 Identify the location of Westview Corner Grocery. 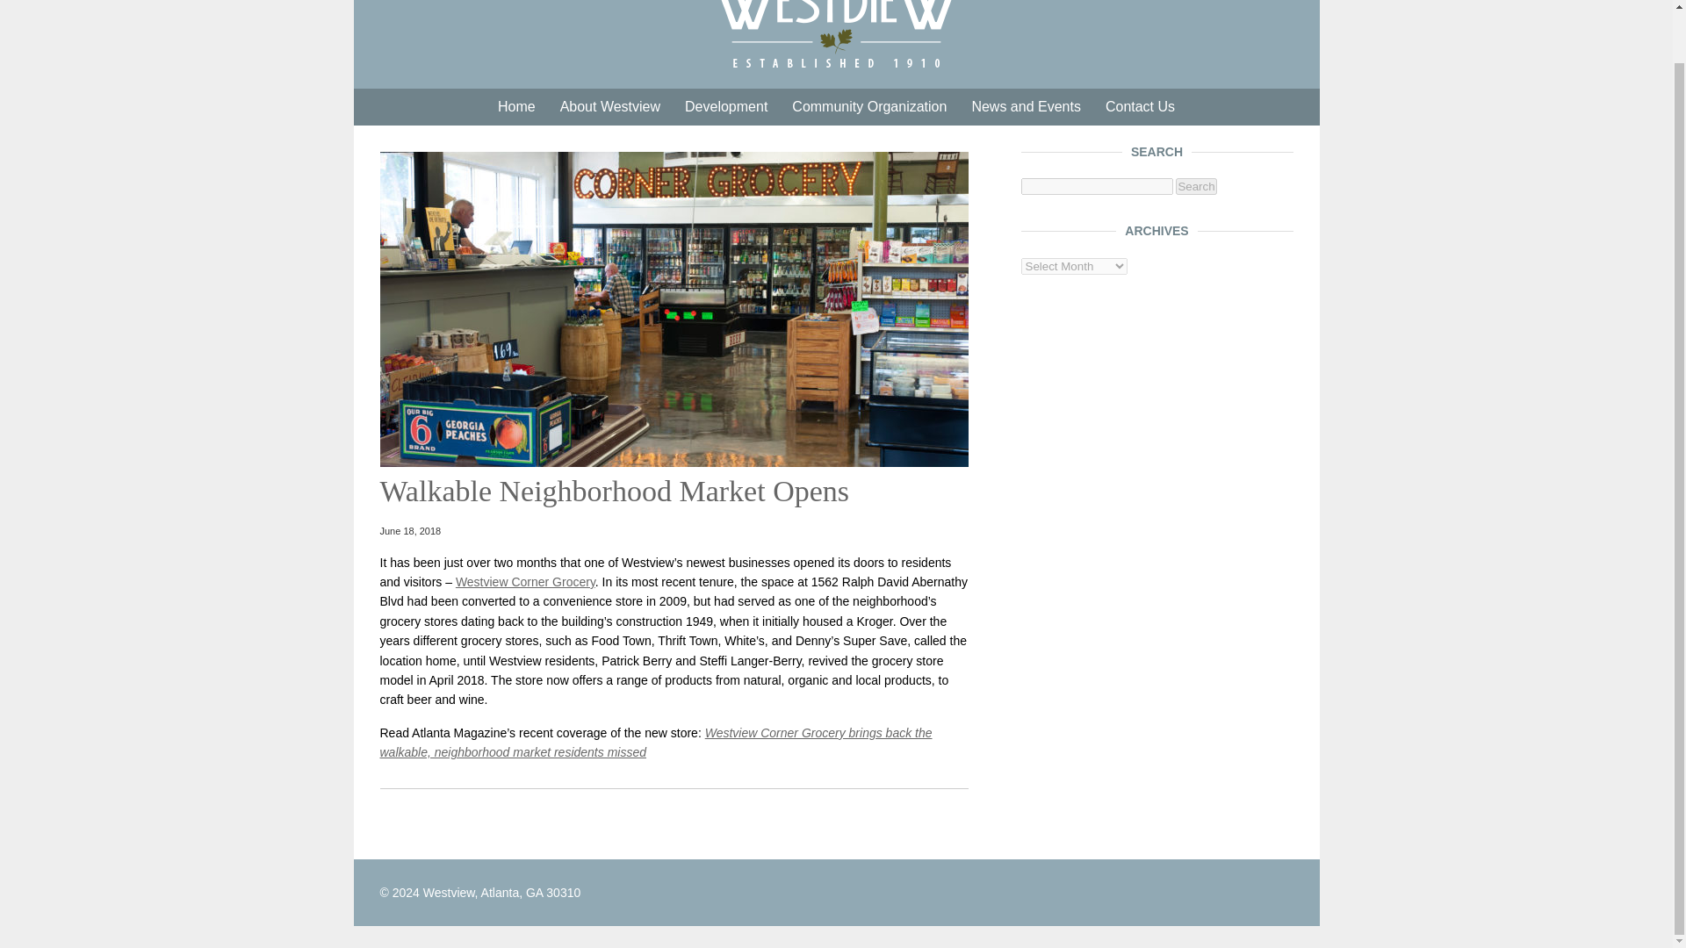
(525, 581).